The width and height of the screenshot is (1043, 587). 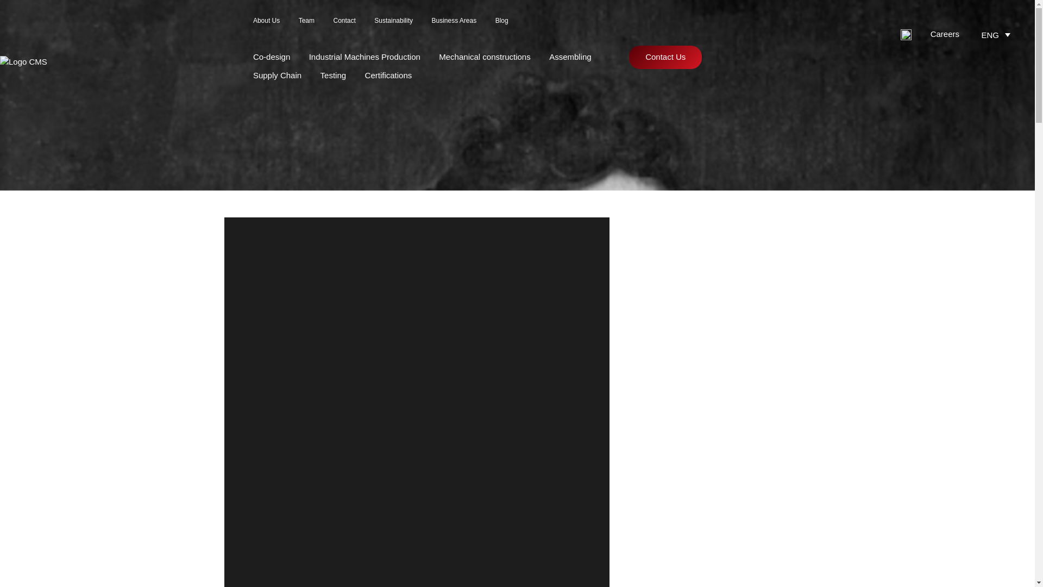 What do you see at coordinates (388, 75) in the screenshot?
I see `Certifications` at bounding box center [388, 75].